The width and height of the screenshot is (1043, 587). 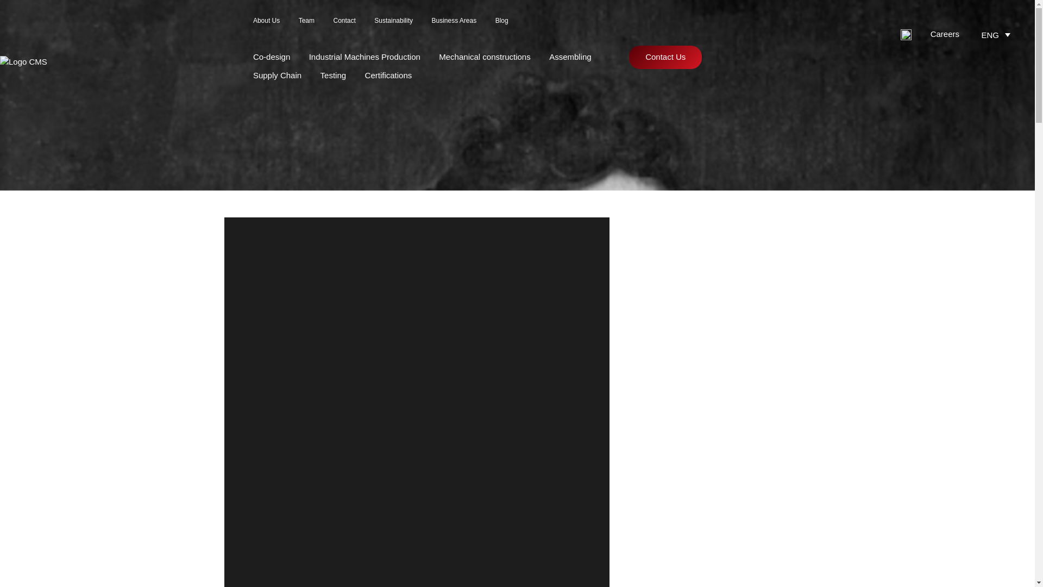 What do you see at coordinates (388, 75) in the screenshot?
I see `Certifications` at bounding box center [388, 75].